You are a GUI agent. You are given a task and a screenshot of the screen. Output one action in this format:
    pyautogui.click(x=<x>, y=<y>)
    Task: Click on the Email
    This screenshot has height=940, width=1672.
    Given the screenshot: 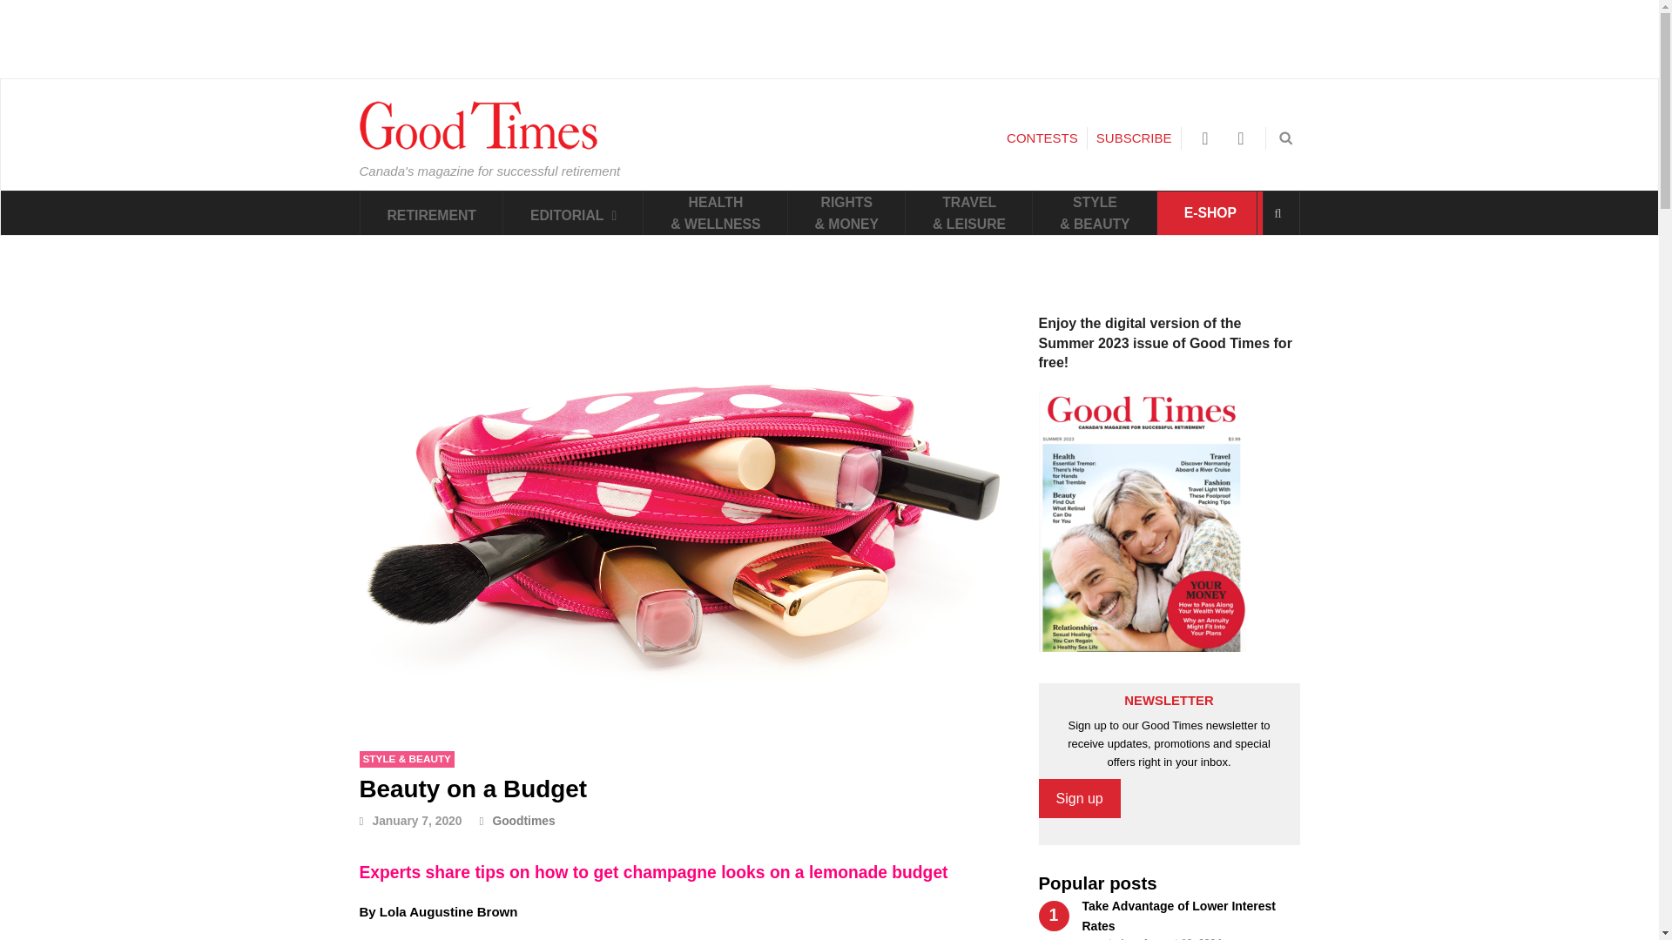 What is the action you would take?
    pyautogui.click(x=1241, y=138)
    